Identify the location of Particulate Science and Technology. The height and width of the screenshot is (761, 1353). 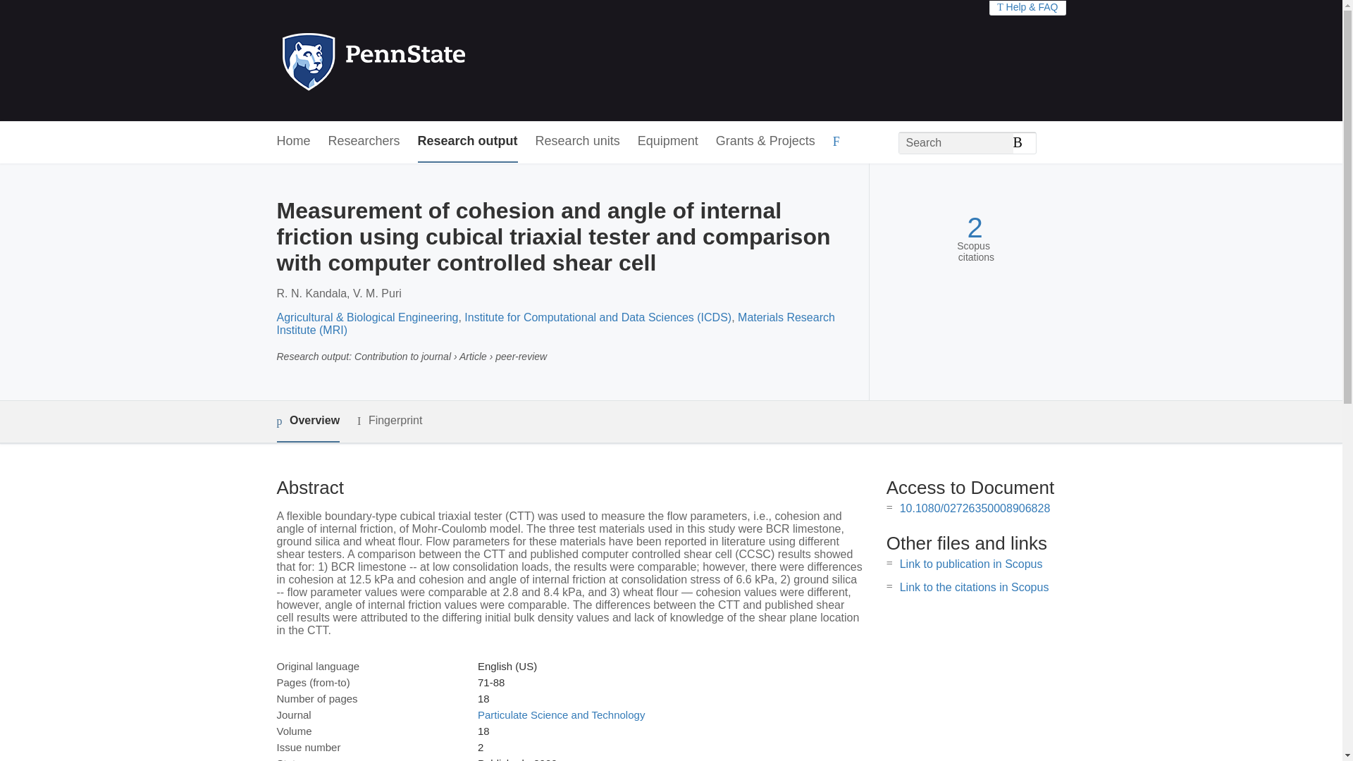
(561, 714).